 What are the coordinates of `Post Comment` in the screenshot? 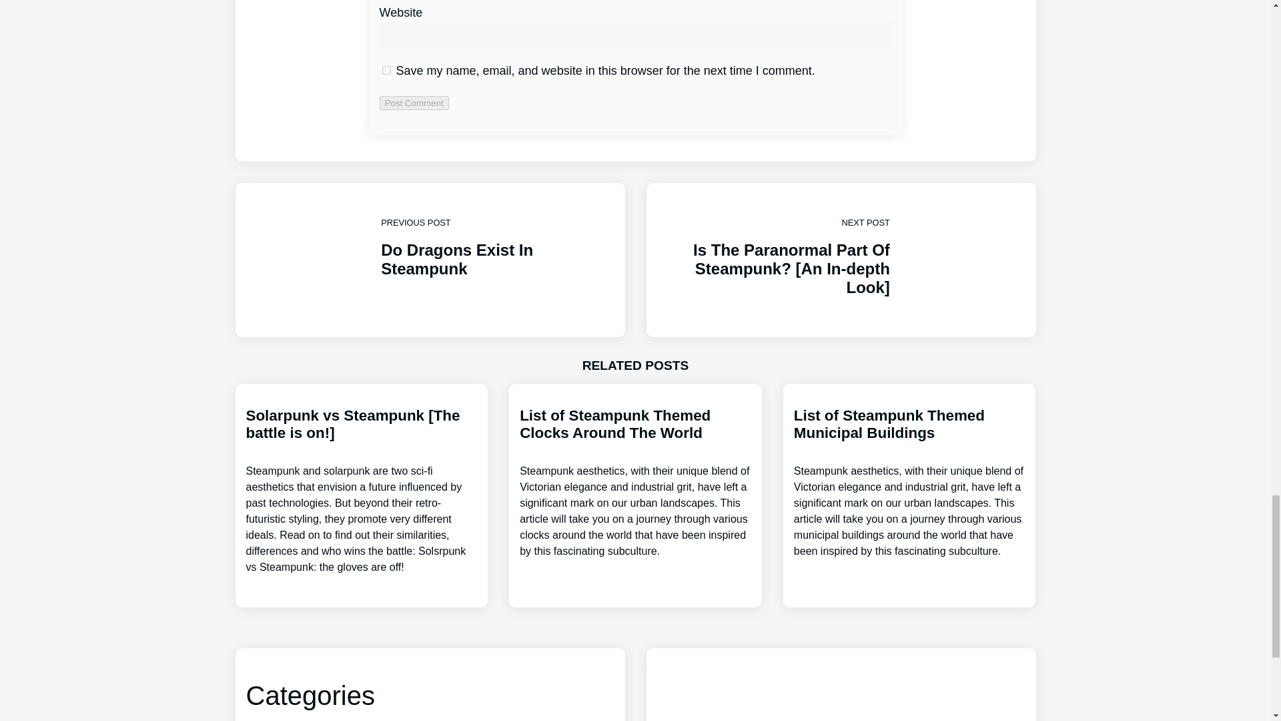 It's located at (414, 103).